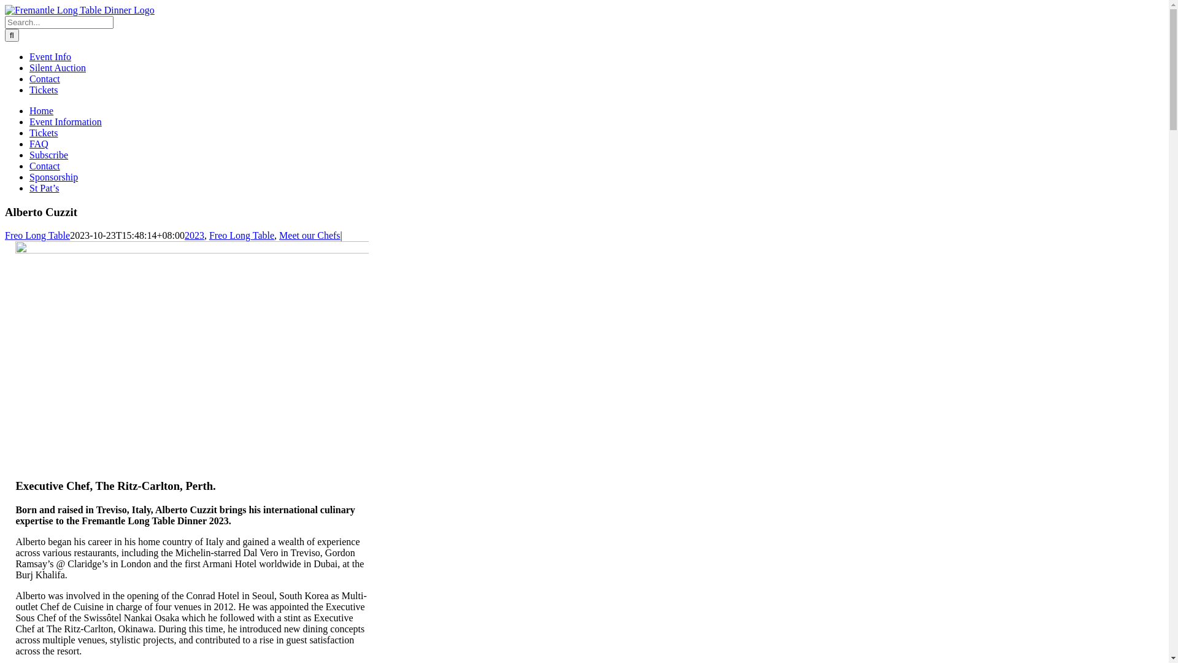 The width and height of the screenshot is (1178, 663). I want to click on alberto_cuzzit_-_executive_chef_1, so click(192, 355).